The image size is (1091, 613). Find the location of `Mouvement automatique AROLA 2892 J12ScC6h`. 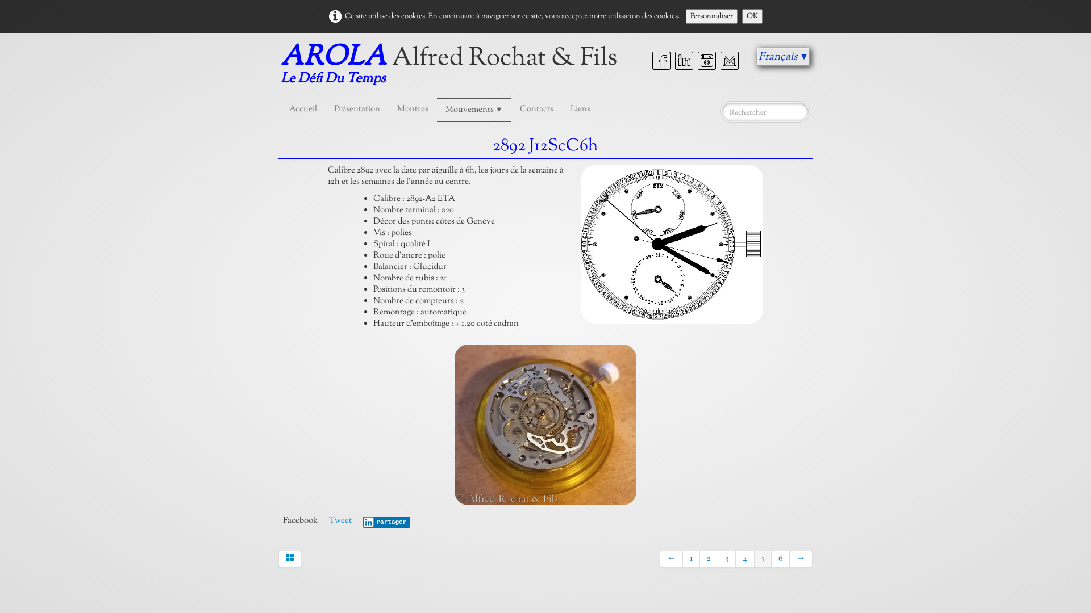

Mouvement automatique AROLA 2892 J12ScC6h is located at coordinates (672, 244).